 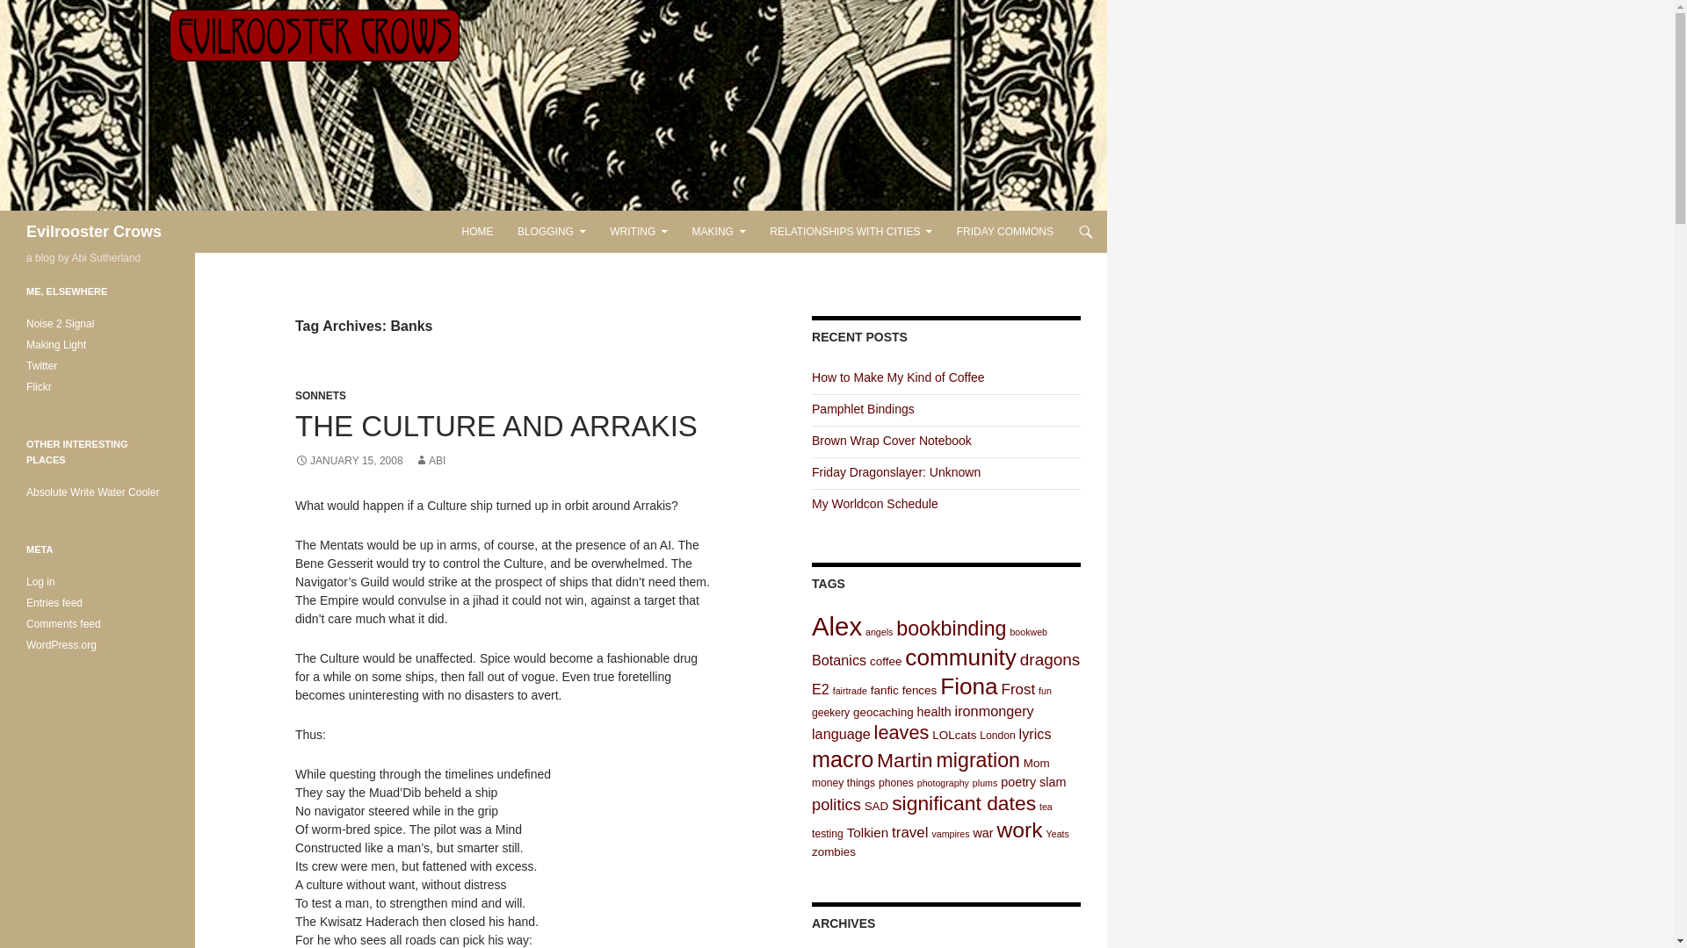 What do you see at coordinates (496, 426) in the screenshot?
I see `THE CULTURE AND ARRAKIS` at bounding box center [496, 426].